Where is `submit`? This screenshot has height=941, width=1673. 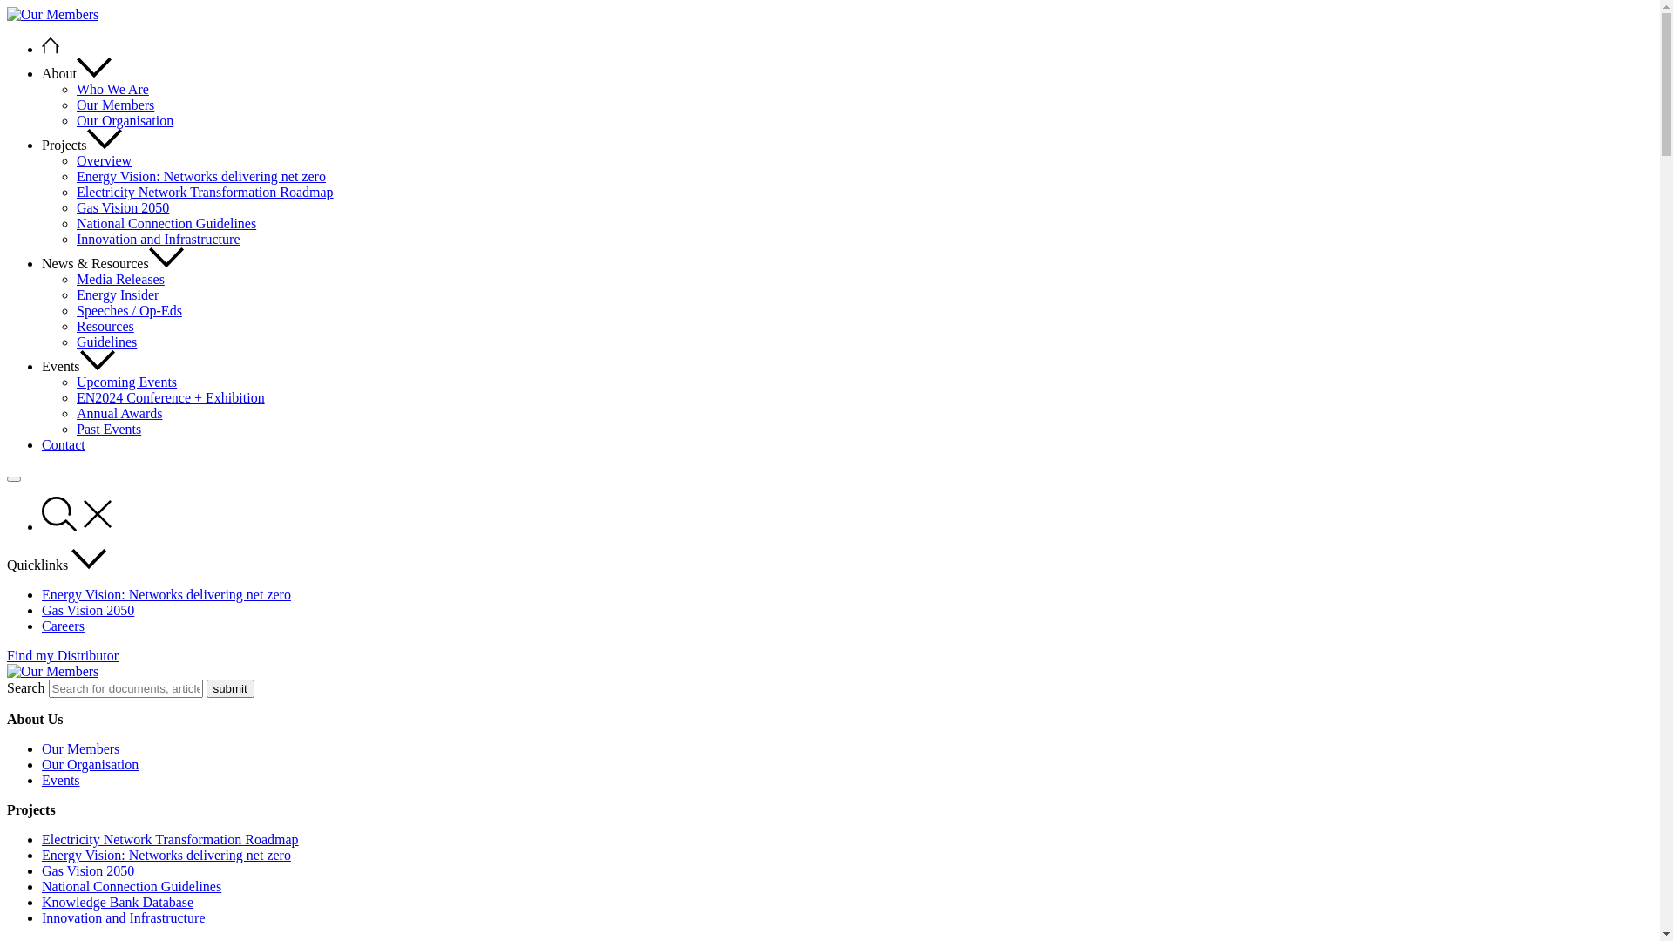
submit is located at coordinates (230, 688).